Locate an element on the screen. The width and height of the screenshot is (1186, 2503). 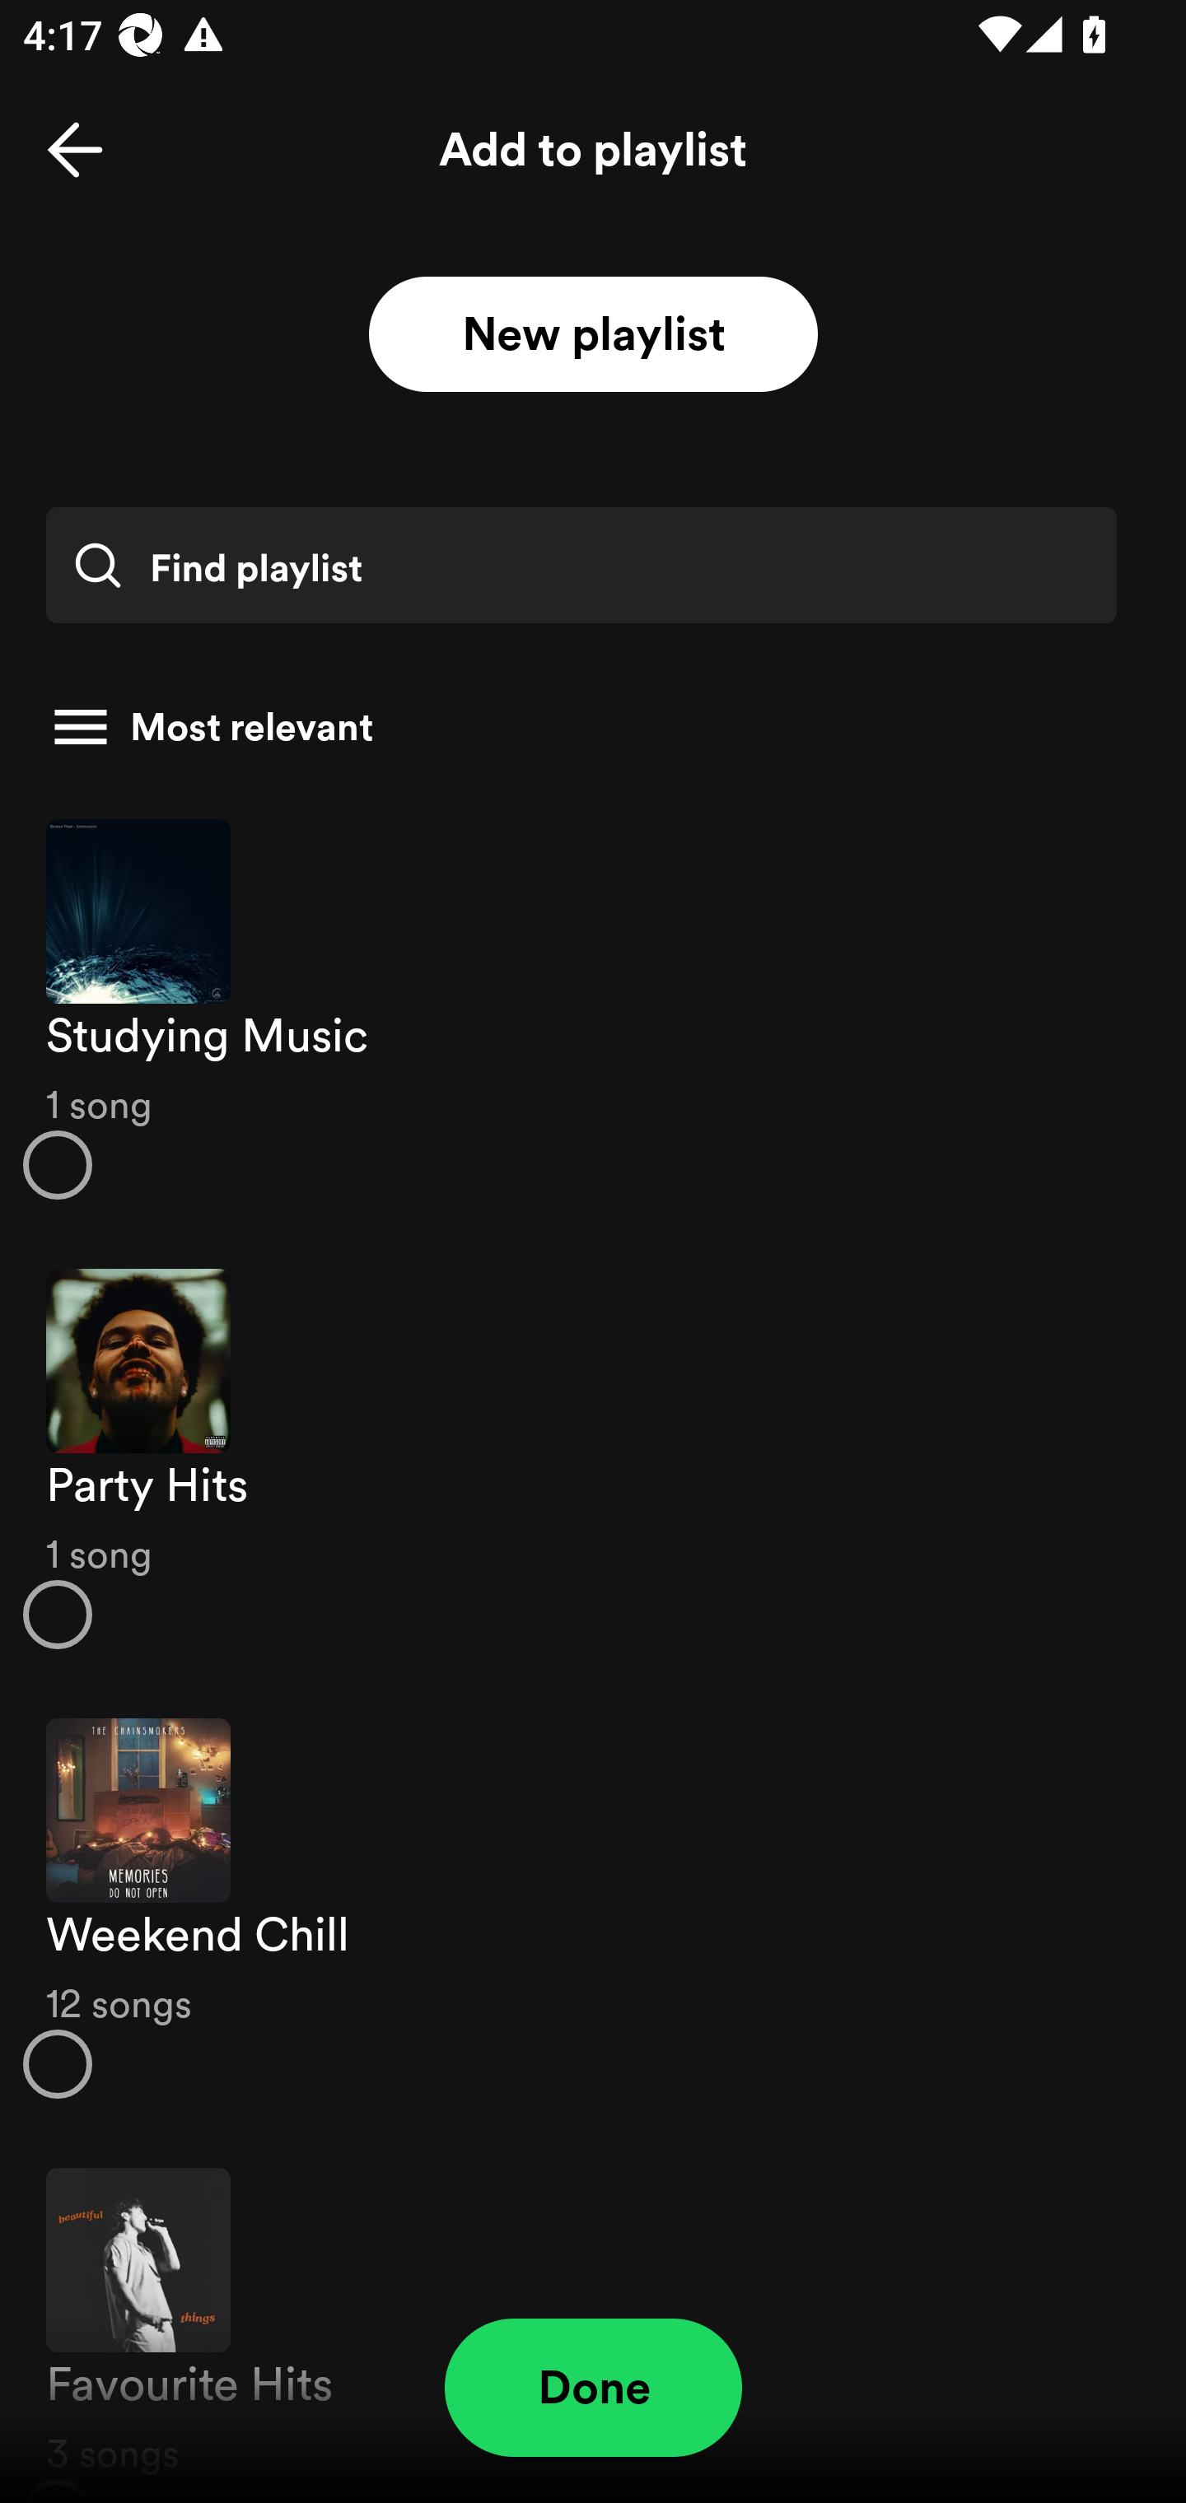
Party Hits 1 song is located at coordinates (593, 1459).